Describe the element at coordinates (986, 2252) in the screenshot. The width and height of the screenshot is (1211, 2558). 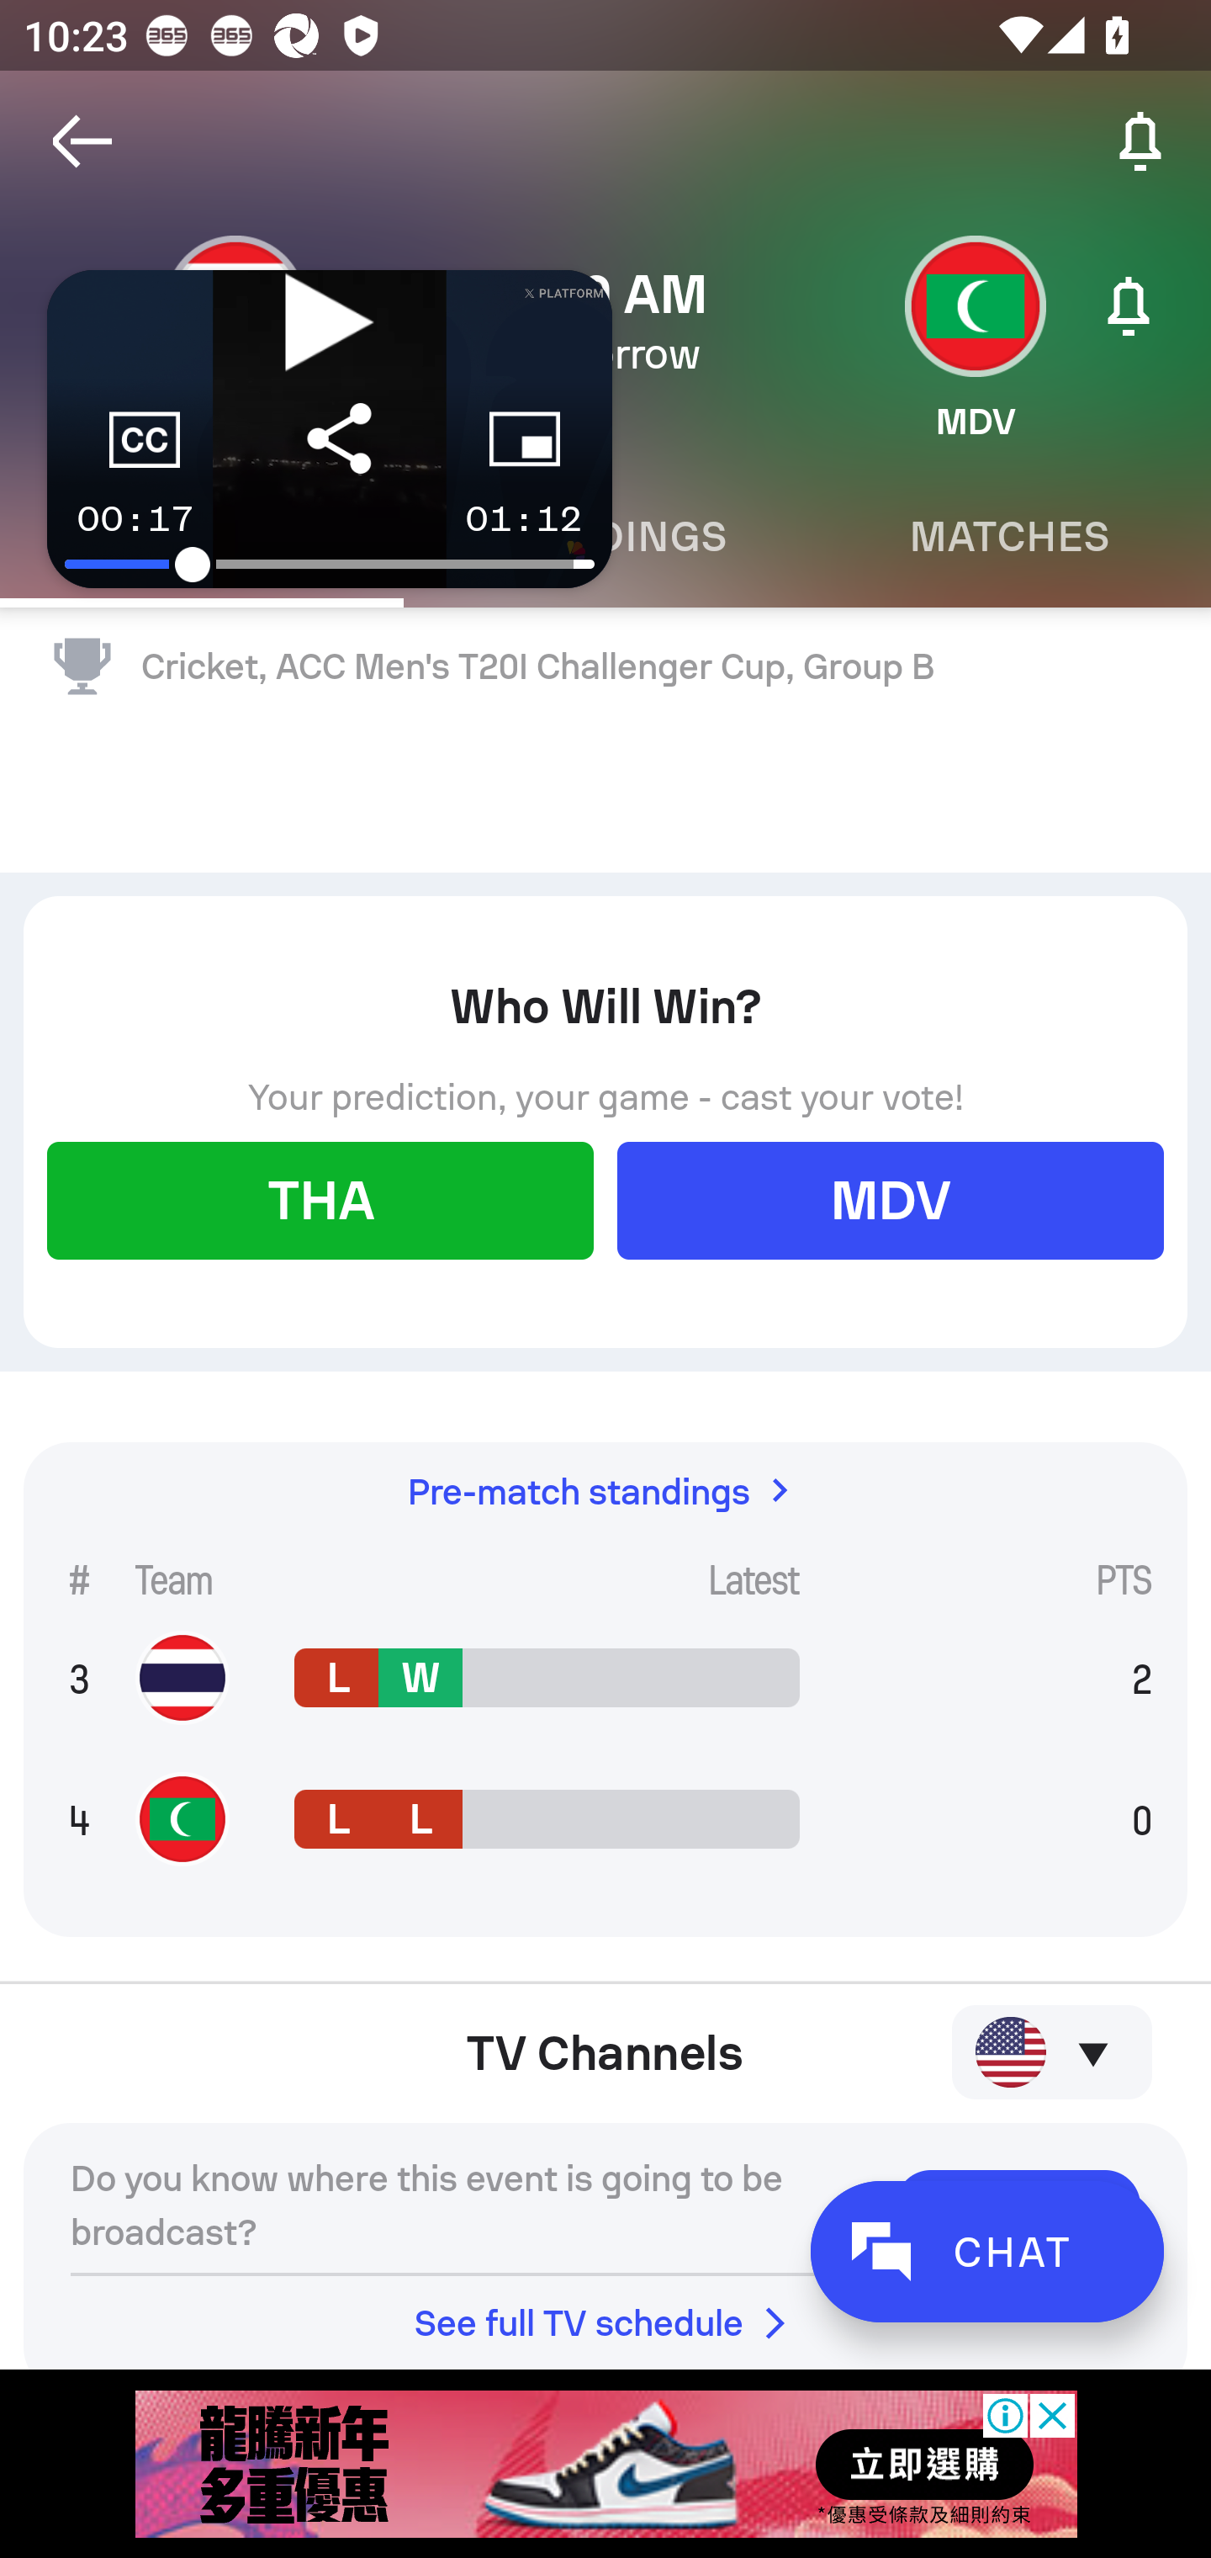
I see `CHAT` at that location.